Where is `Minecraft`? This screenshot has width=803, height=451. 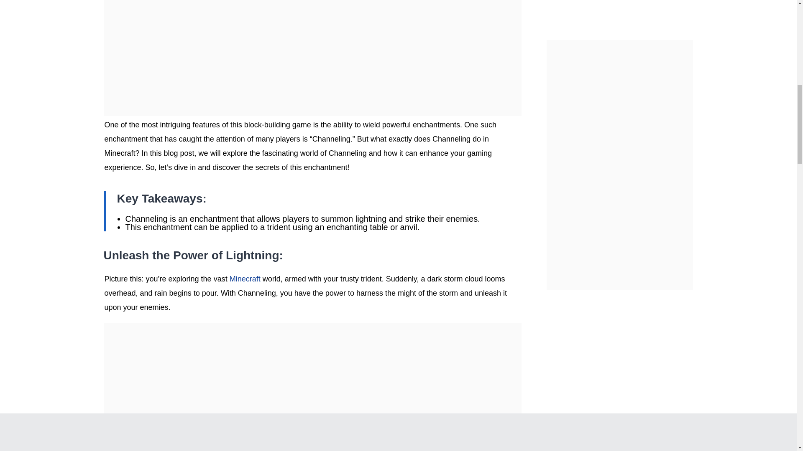 Minecraft is located at coordinates (245, 279).